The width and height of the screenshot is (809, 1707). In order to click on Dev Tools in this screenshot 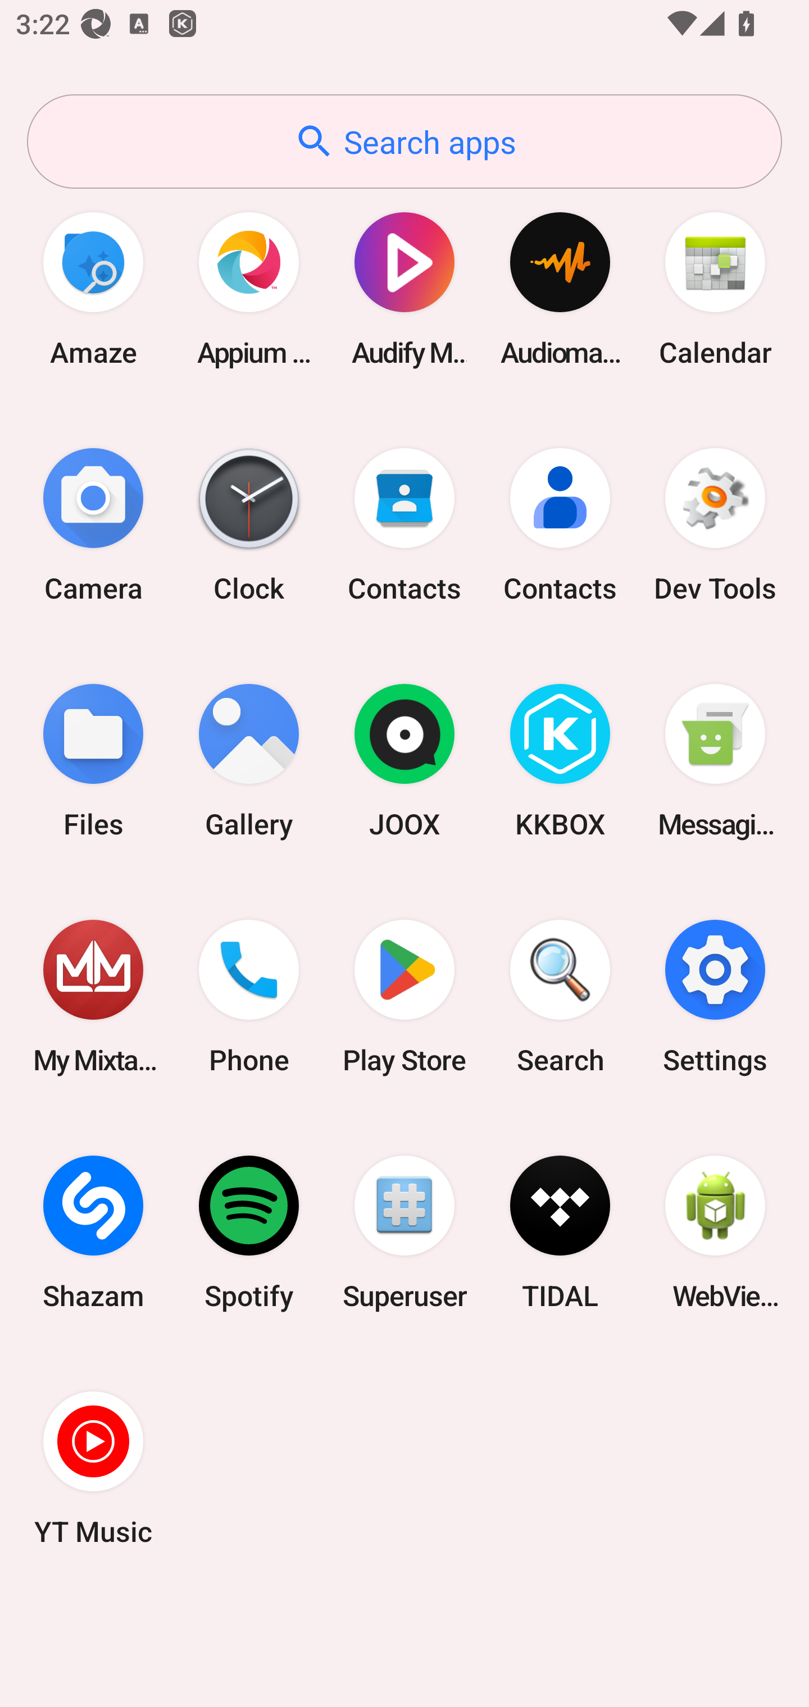, I will do `click(715, 524)`.